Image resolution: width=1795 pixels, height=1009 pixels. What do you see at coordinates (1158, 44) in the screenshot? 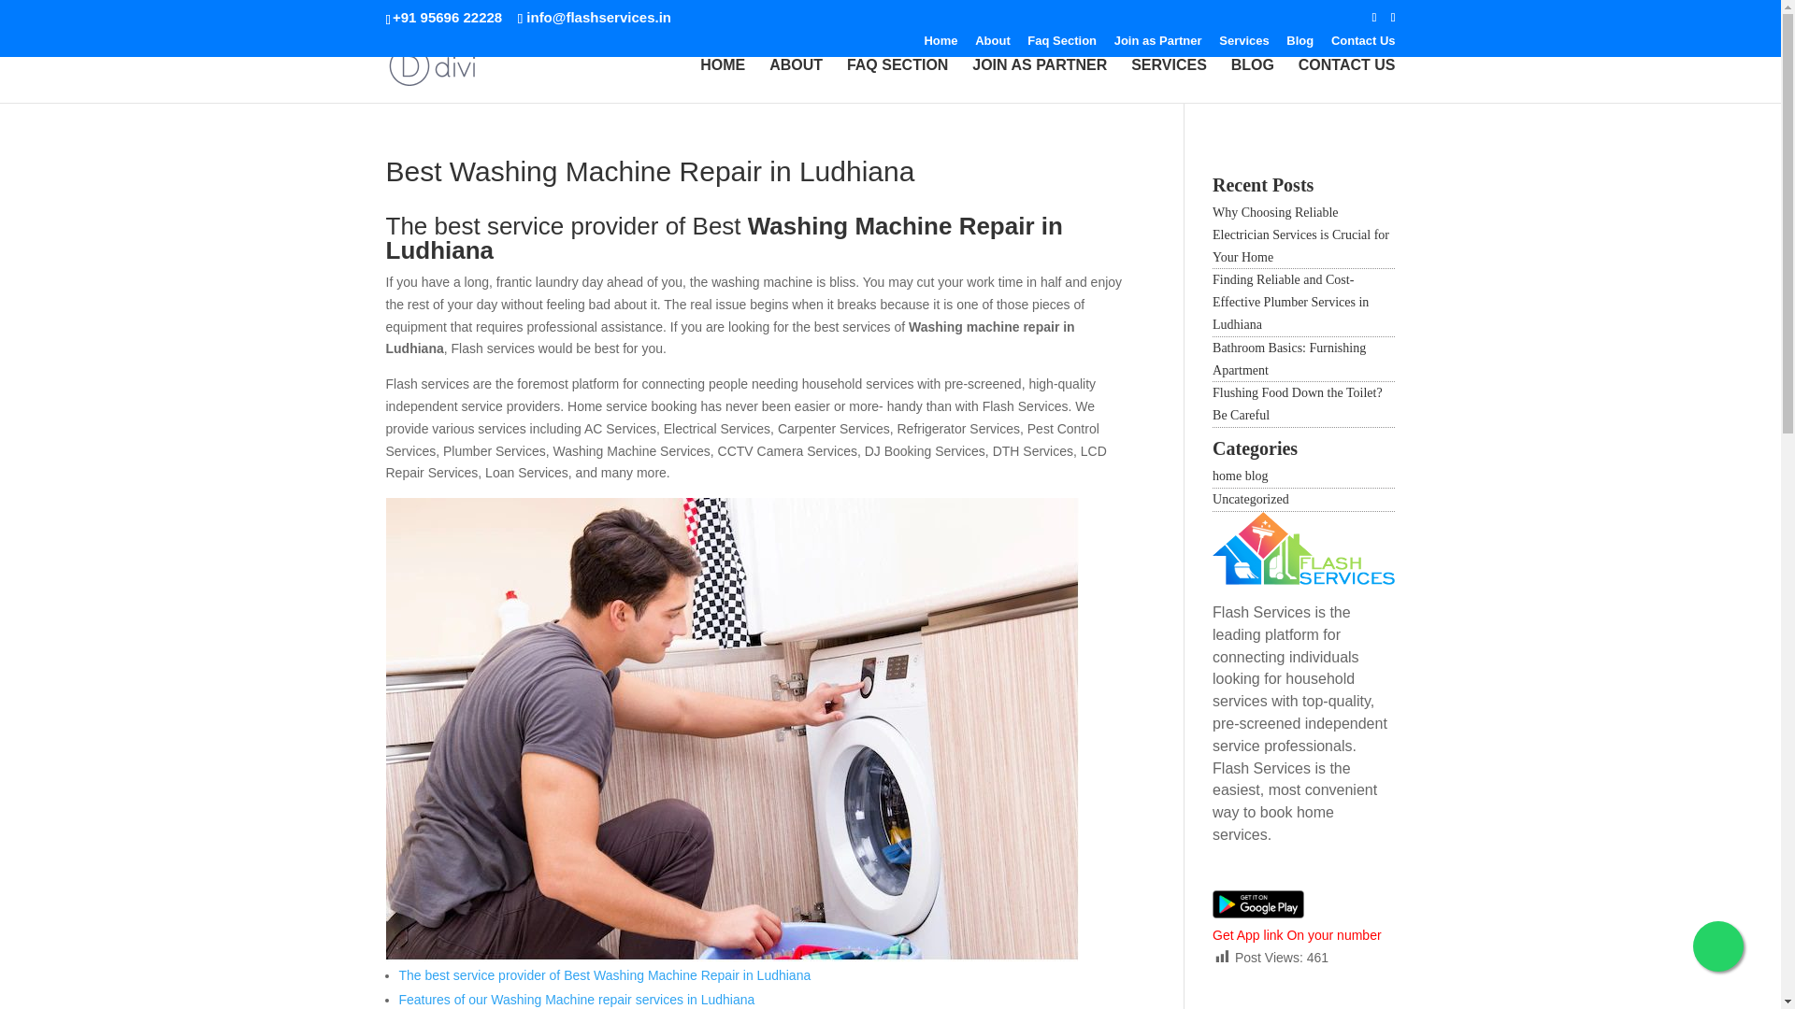
I see `Join as Partner` at bounding box center [1158, 44].